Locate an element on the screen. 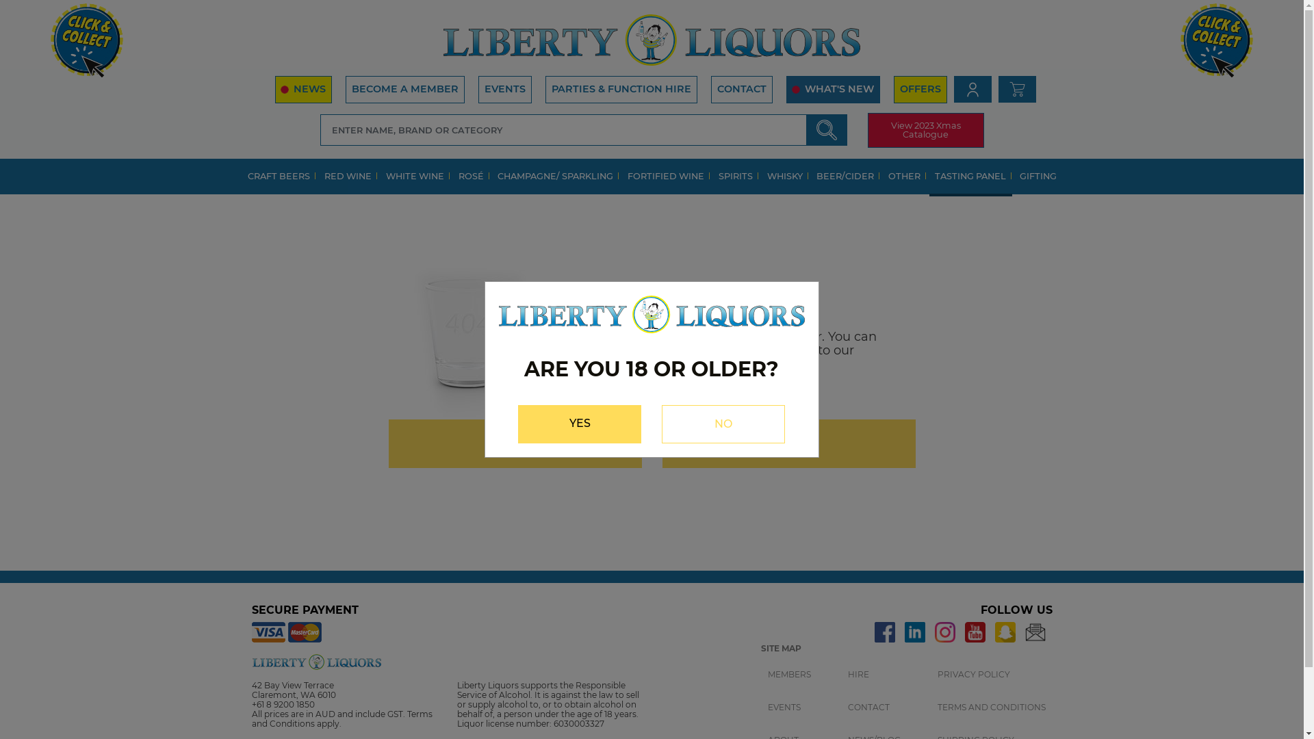 Image resolution: width=1314 pixels, height=739 pixels. RED WINE is located at coordinates (348, 178).